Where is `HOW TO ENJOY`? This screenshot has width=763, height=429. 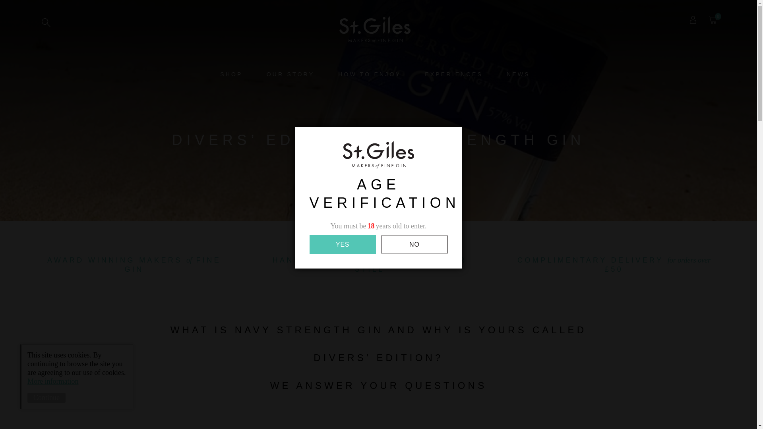
HOW TO ENJOY is located at coordinates (370, 74).